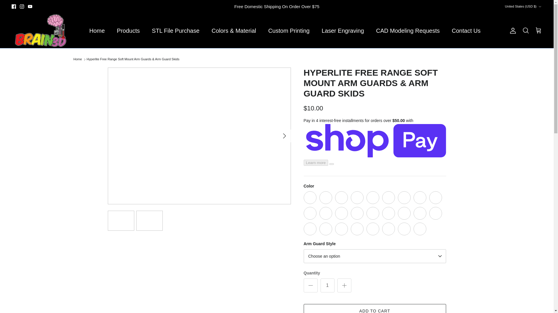  What do you see at coordinates (310, 285) in the screenshot?
I see `Minus` at bounding box center [310, 285].